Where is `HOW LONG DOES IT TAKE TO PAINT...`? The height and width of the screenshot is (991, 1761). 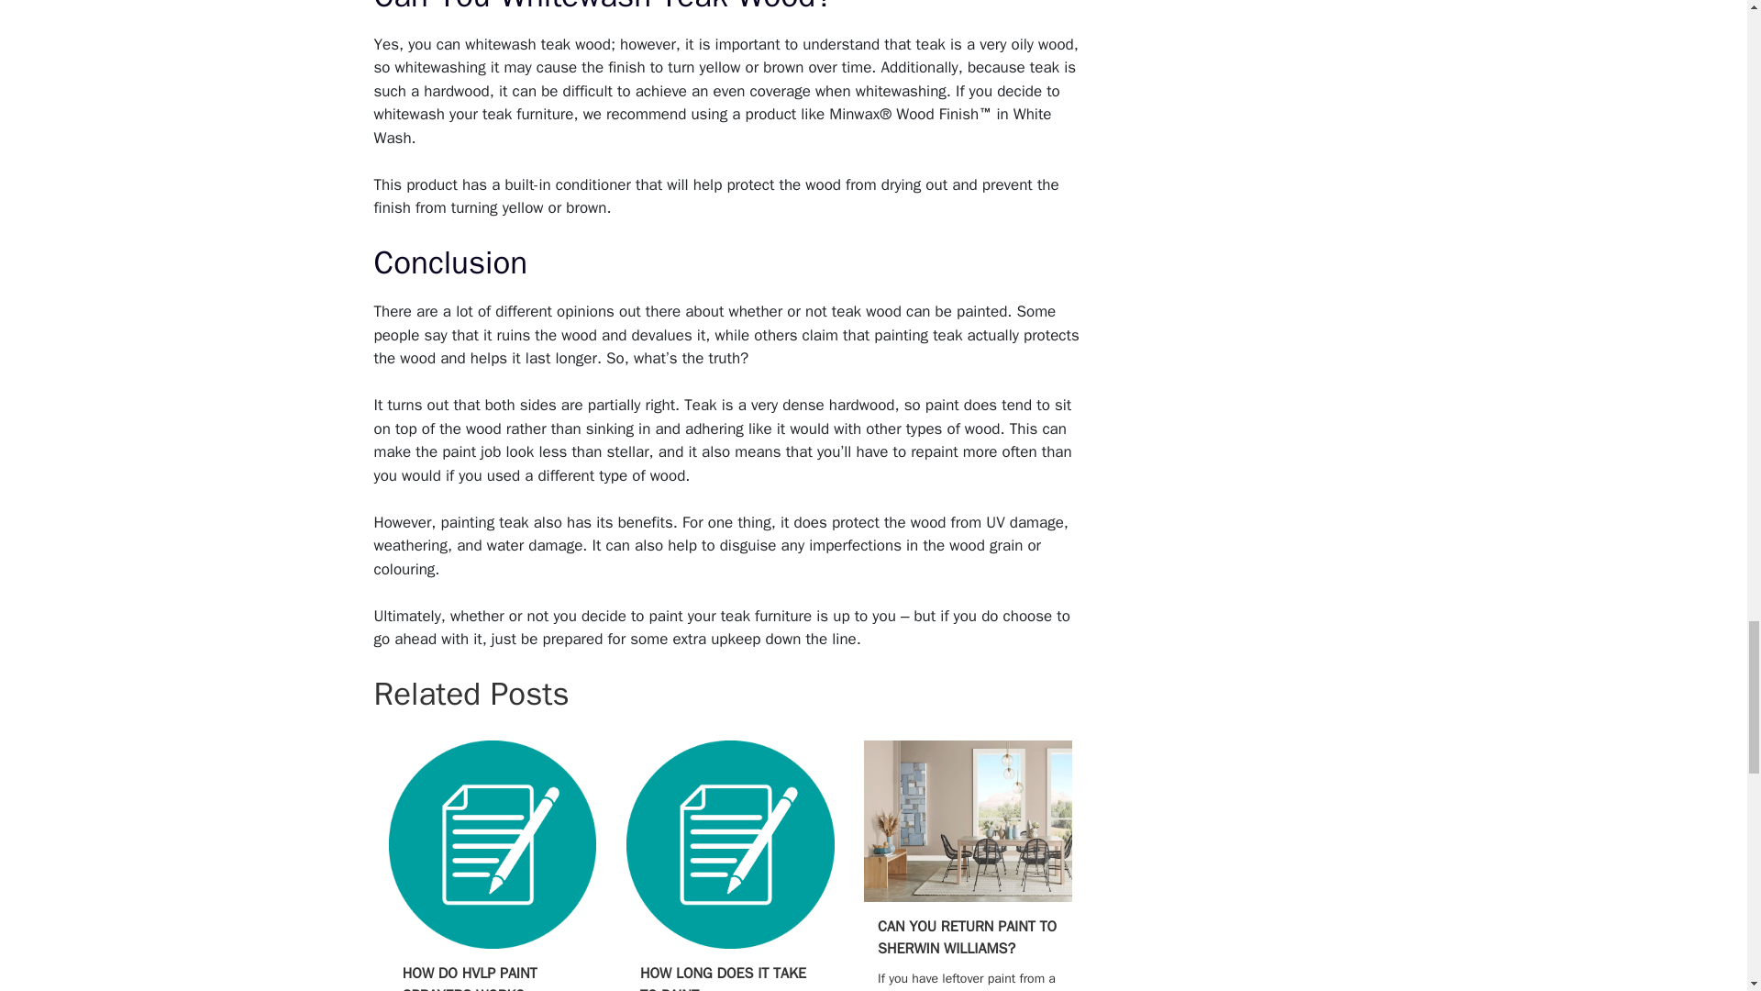 HOW LONG DOES IT TAKE TO PAINT... is located at coordinates (723, 977).